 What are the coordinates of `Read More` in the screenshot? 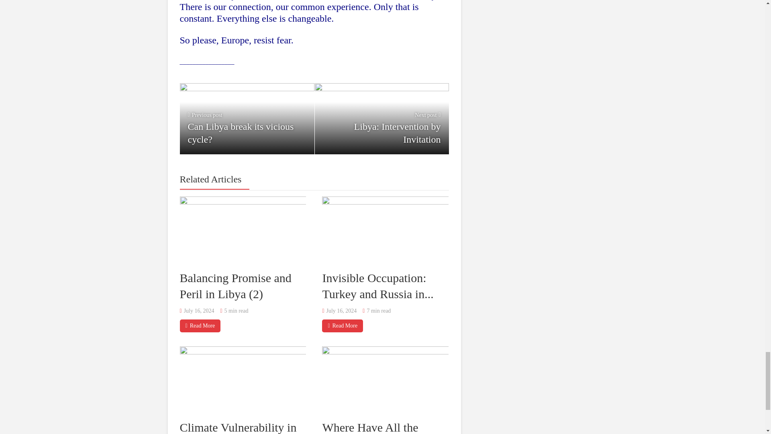 It's located at (200, 325).